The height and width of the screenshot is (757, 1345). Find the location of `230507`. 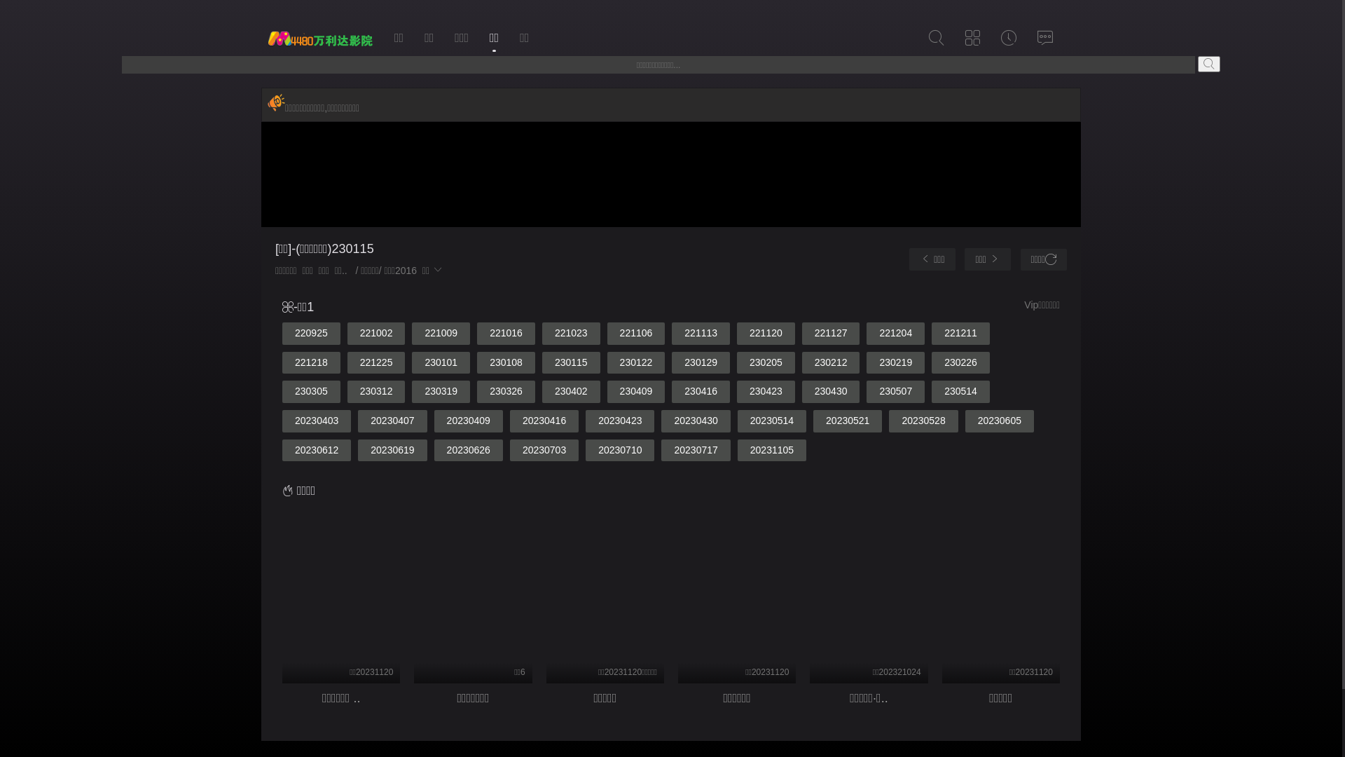

230507 is located at coordinates (895, 392).